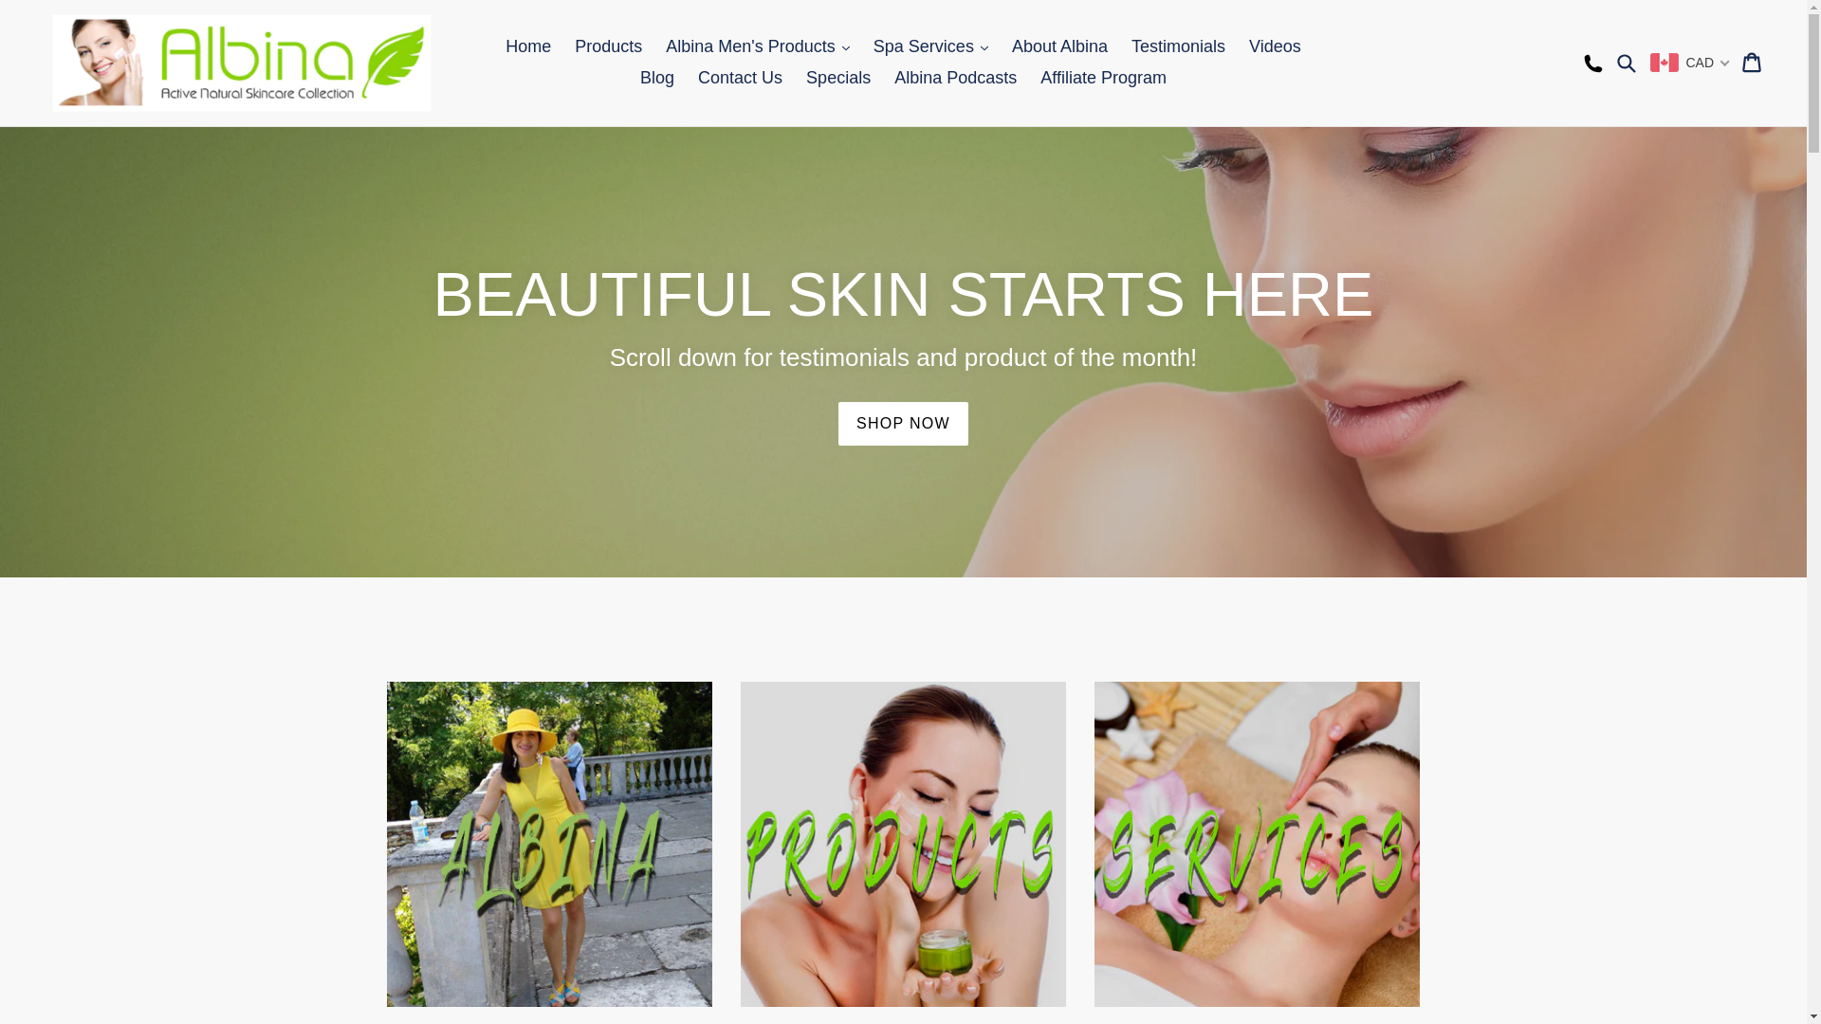  Describe the element at coordinates (903, 424) in the screenshot. I see `SHOP NOW` at that location.